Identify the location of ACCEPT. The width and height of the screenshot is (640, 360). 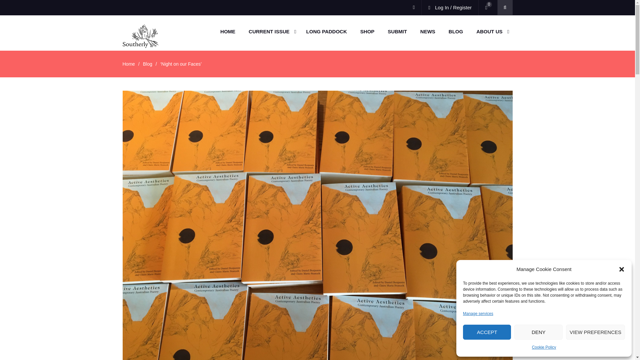
(487, 332).